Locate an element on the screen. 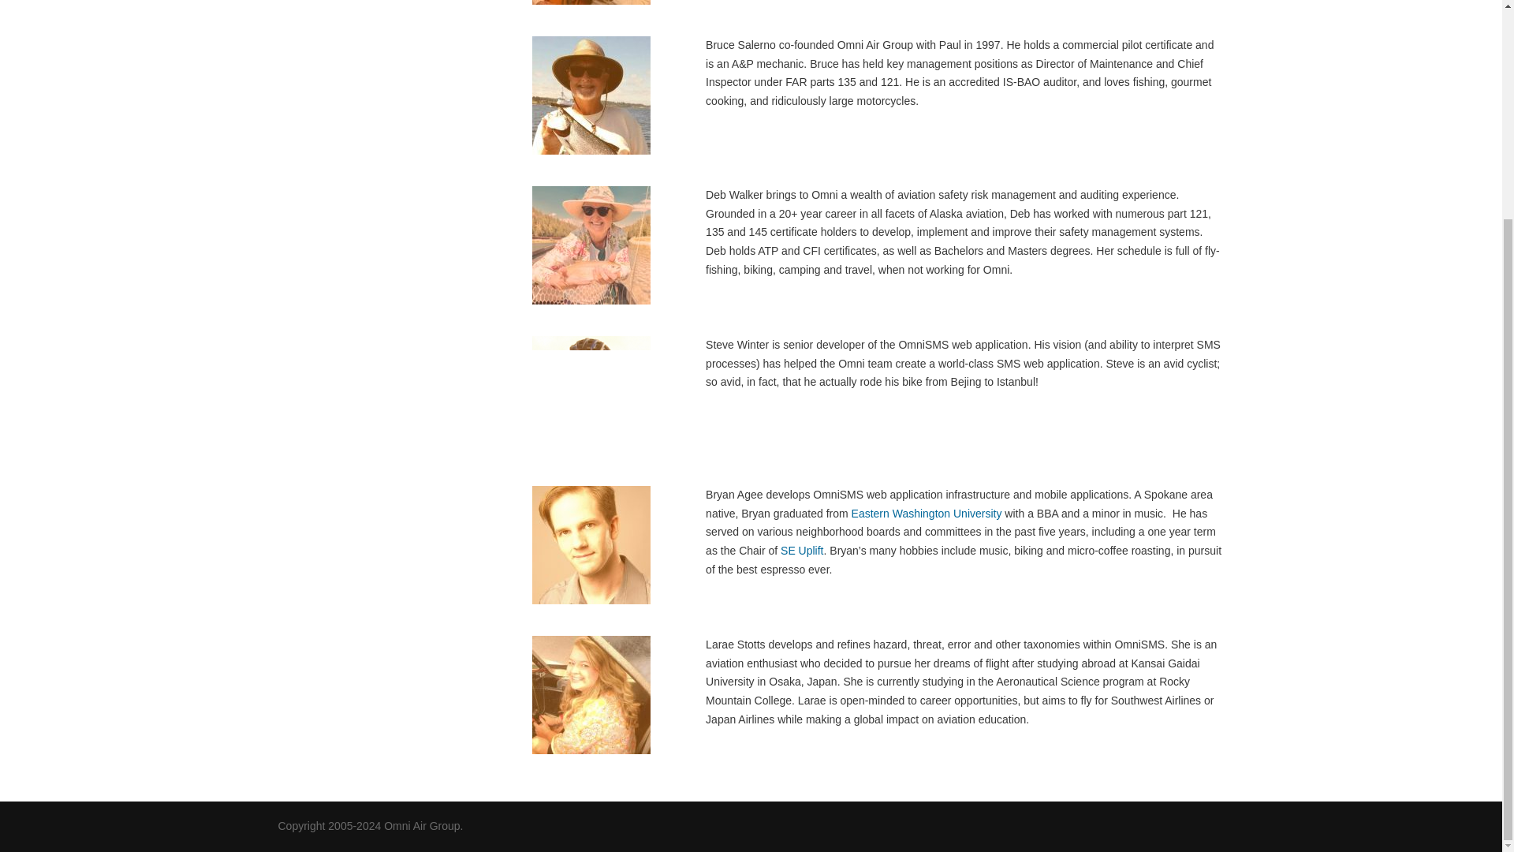 The image size is (1514, 852). Deb-Bio-Image-warming-filter-150x150 is located at coordinates (591, 245).